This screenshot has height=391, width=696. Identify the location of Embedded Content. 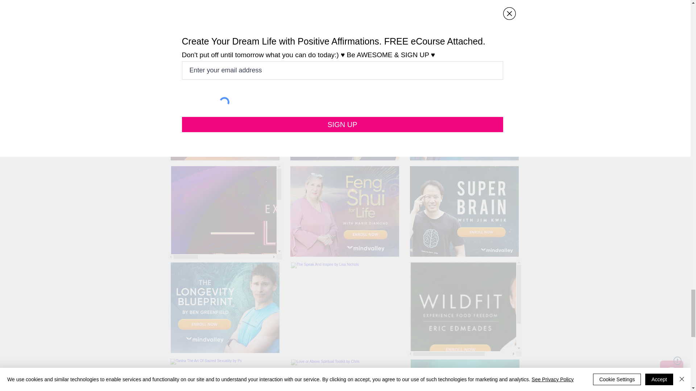
(463, 211).